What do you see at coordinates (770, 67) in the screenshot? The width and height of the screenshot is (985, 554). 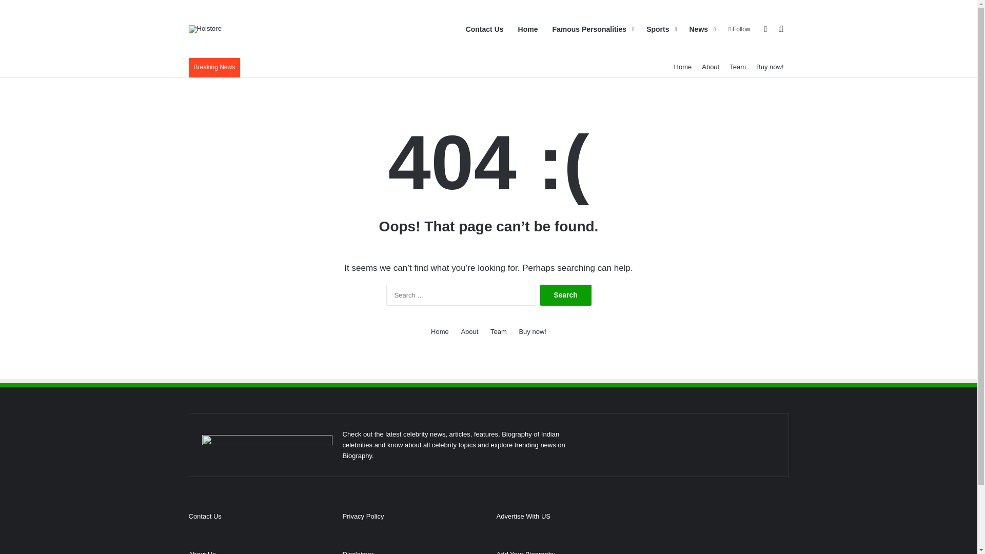 I see `Buy now!` at bounding box center [770, 67].